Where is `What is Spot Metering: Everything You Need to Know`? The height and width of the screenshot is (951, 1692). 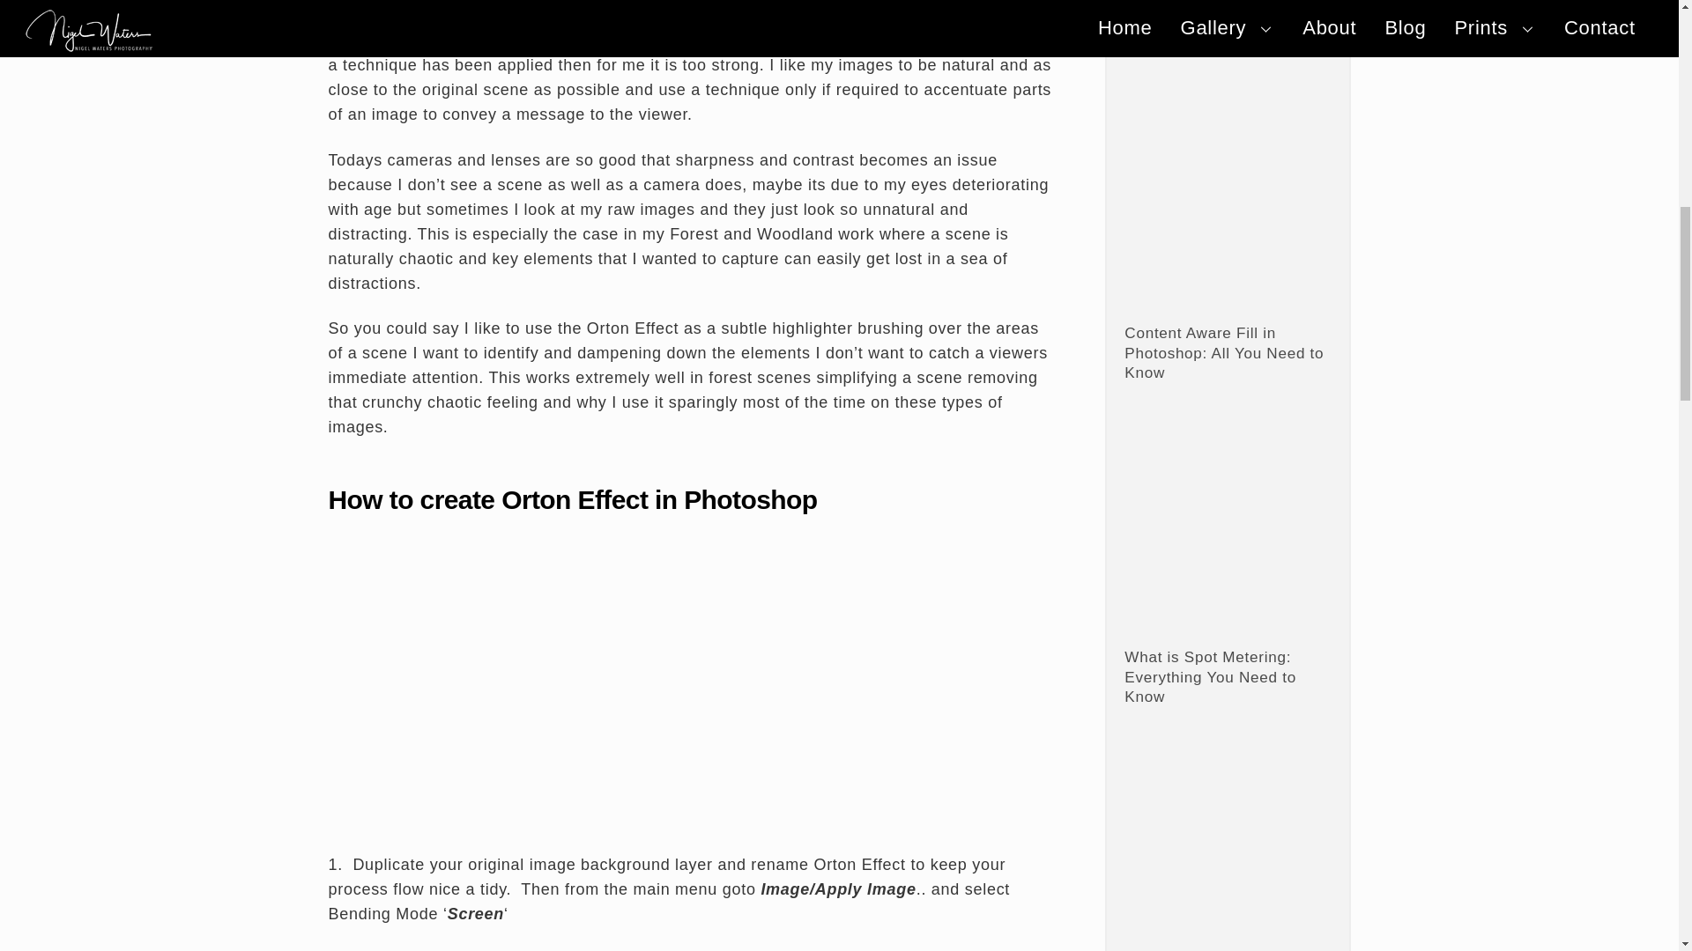
What is Spot Metering: Everything You Need to Know is located at coordinates (1225, 530).